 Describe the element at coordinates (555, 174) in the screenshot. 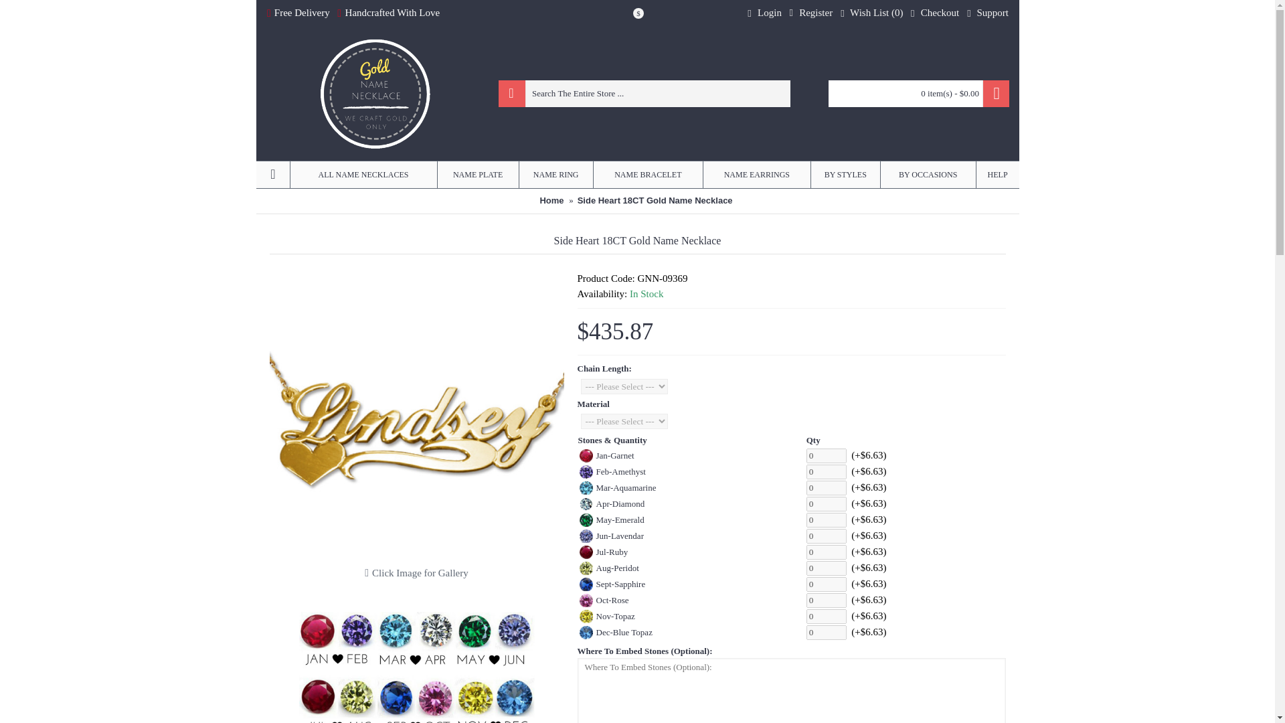

I see `NAME RING` at that location.